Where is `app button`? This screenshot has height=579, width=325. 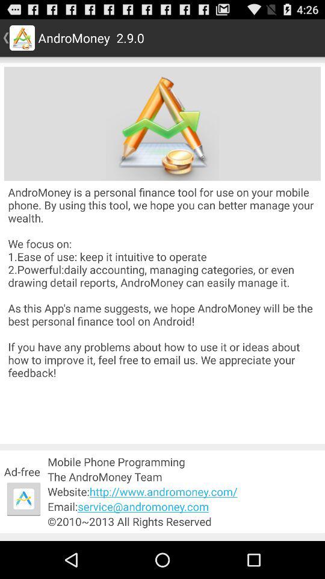 app button is located at coordinates (23, 499).